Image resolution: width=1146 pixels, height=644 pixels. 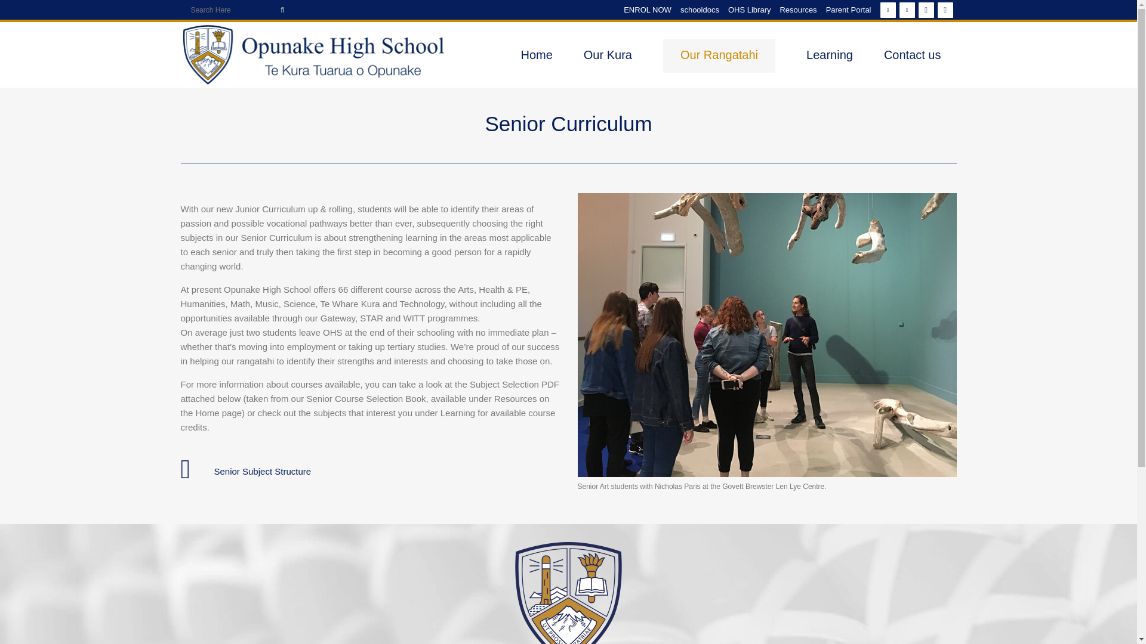 I want to click on Our Kura, so click(x=608, y=54).